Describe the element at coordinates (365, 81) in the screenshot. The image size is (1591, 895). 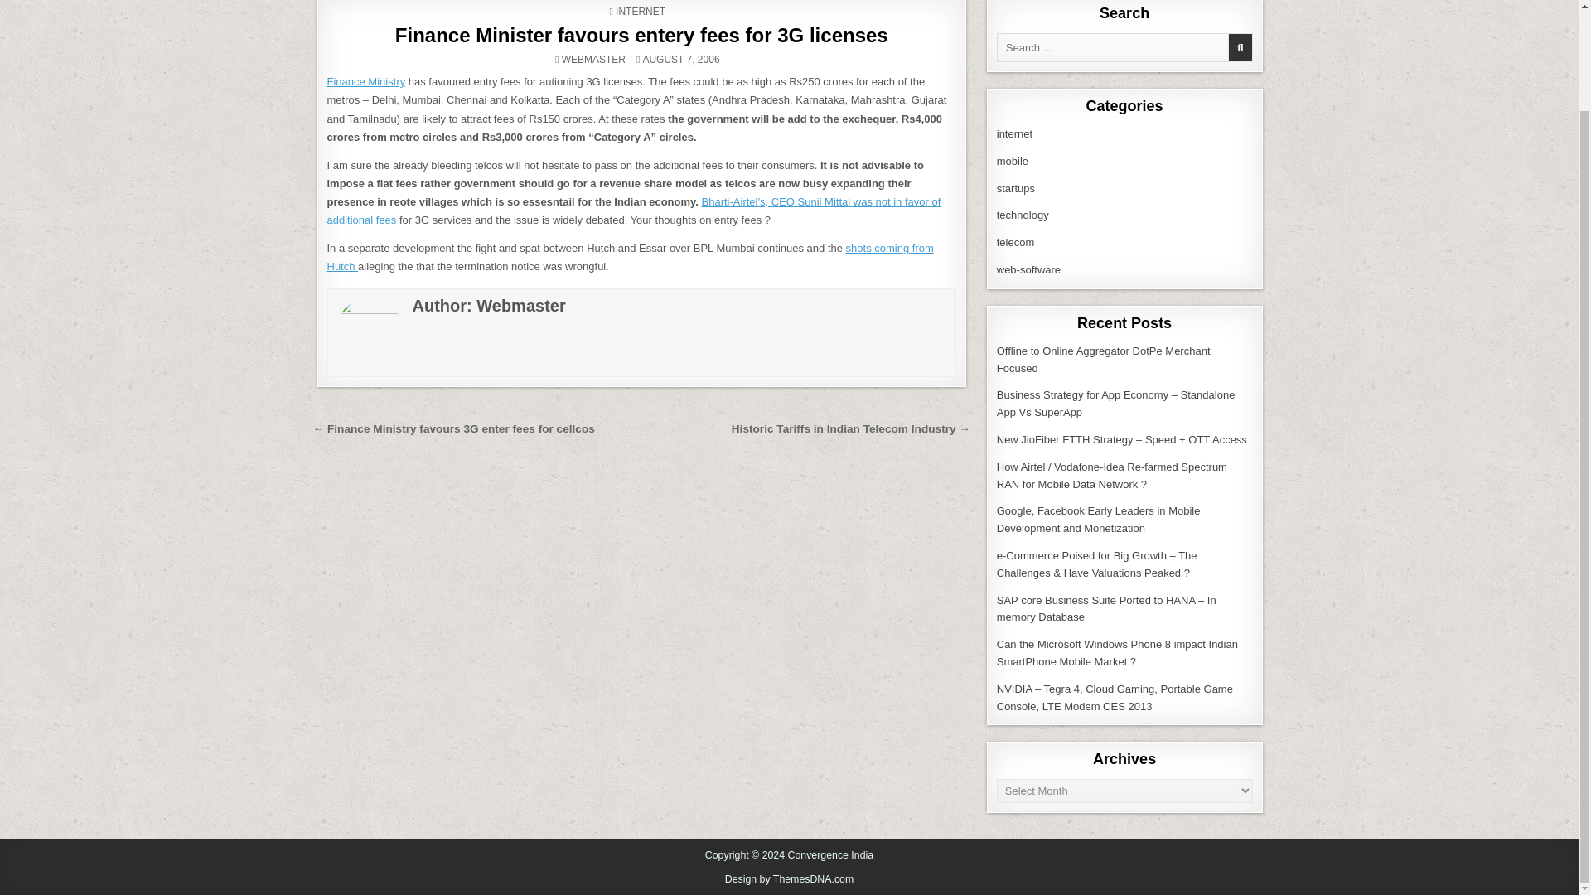
I see `Finance Ministry` at that location.